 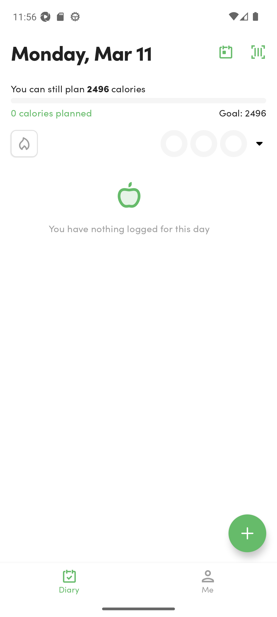 I want to click on top_right_action, so click(x=260, y=143).